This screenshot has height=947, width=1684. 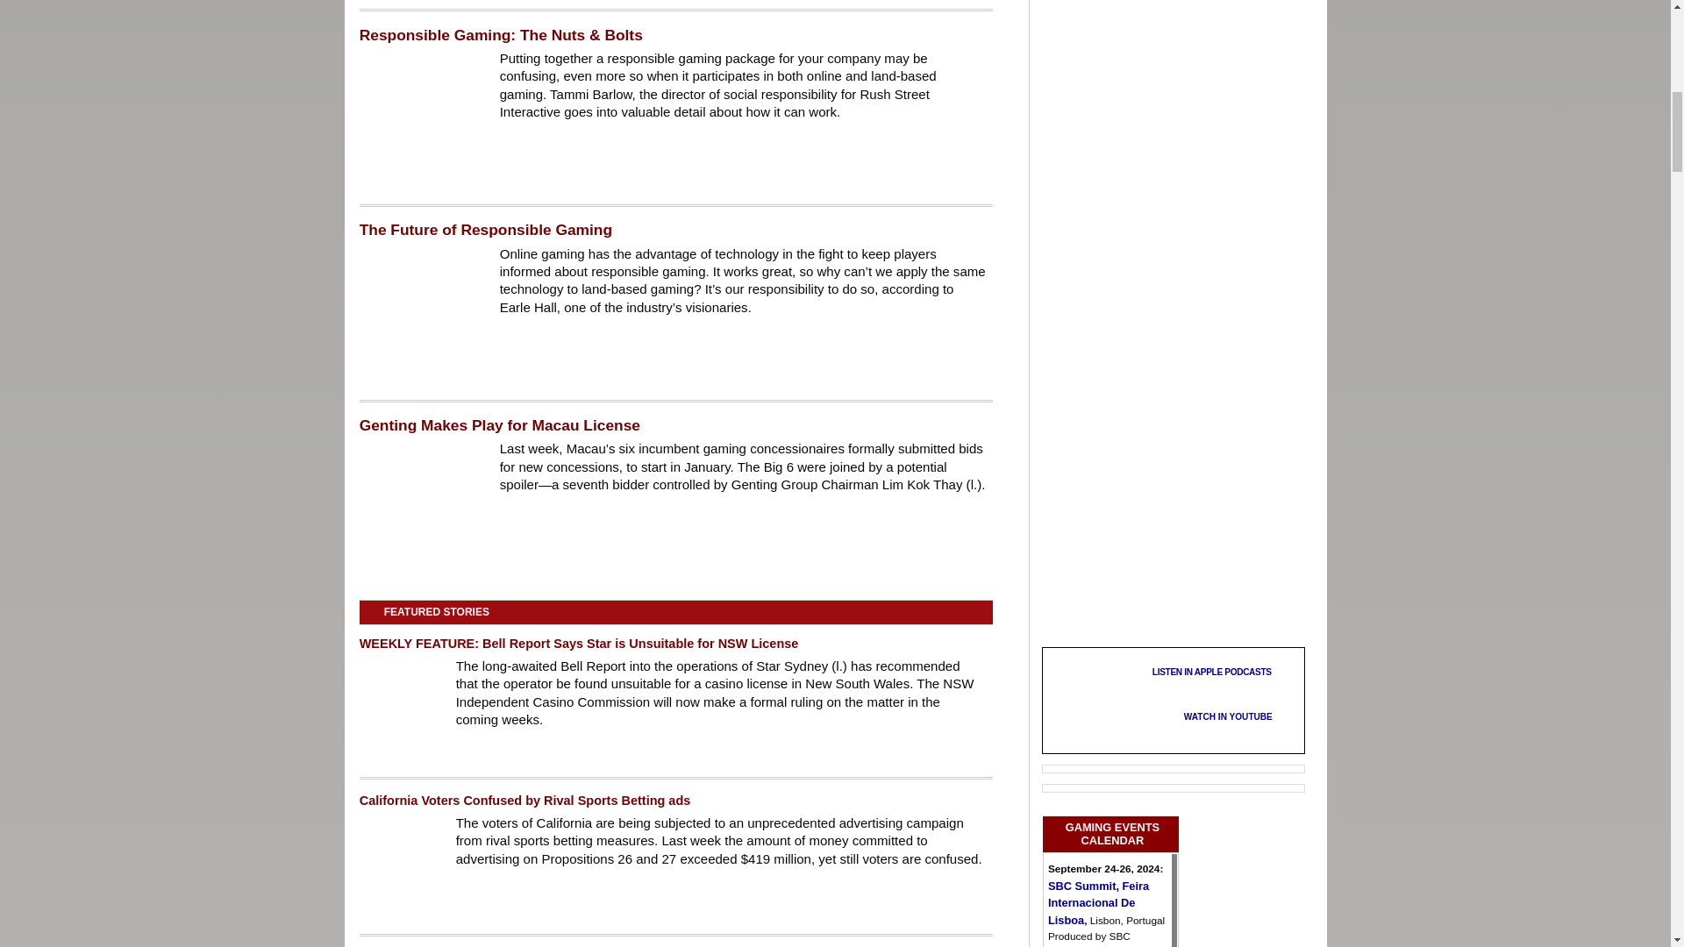 I want to click on The Future of Responsible Gaming, so click(x=486, y=230).